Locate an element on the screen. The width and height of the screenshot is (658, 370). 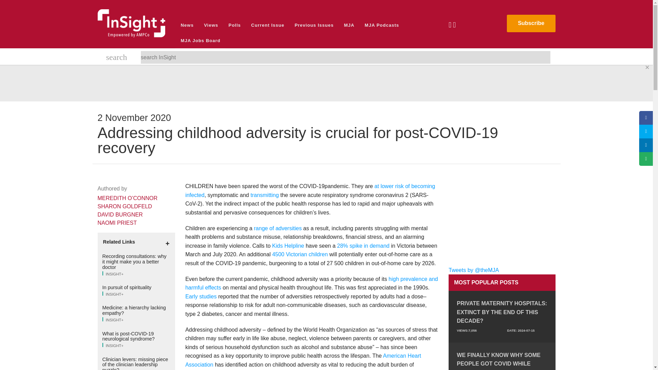
Subscribe is located at coordinates (531, 23).